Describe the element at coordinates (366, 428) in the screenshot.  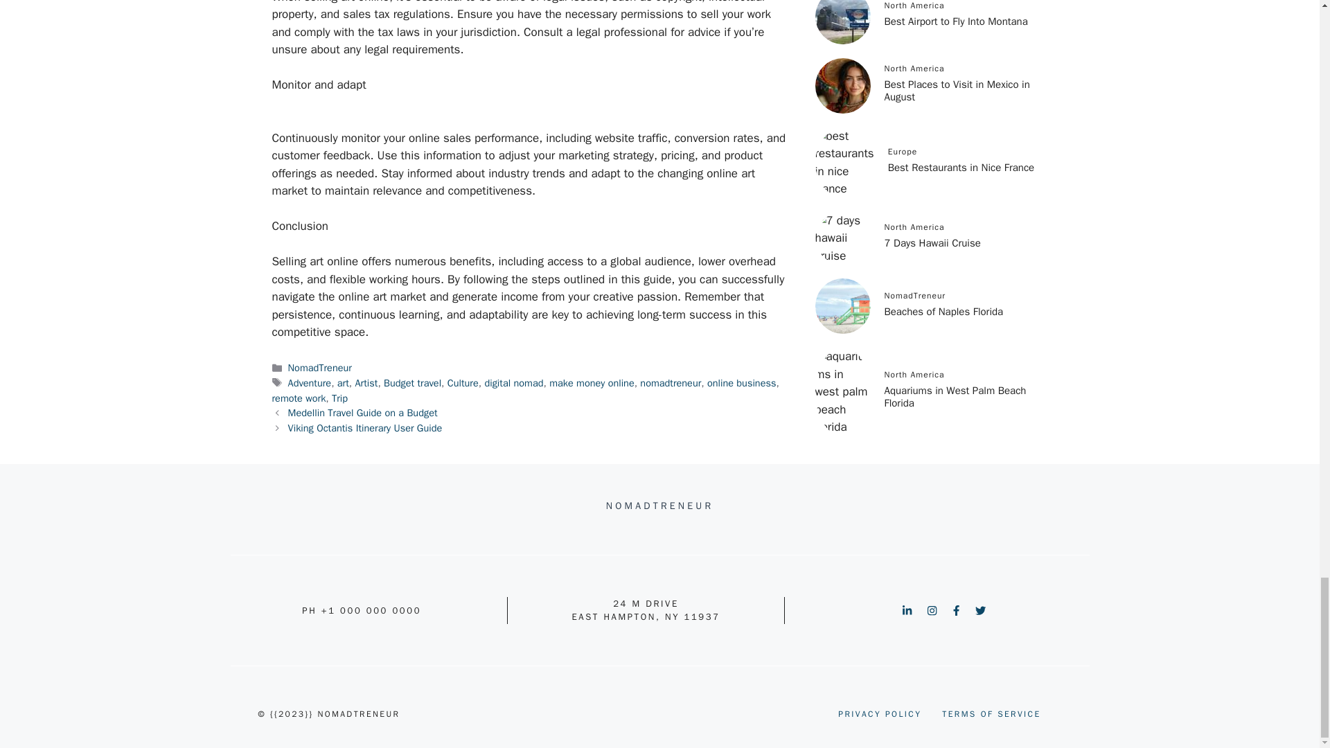
I see `Viking Octantis Itinerary User Guide` at that location.